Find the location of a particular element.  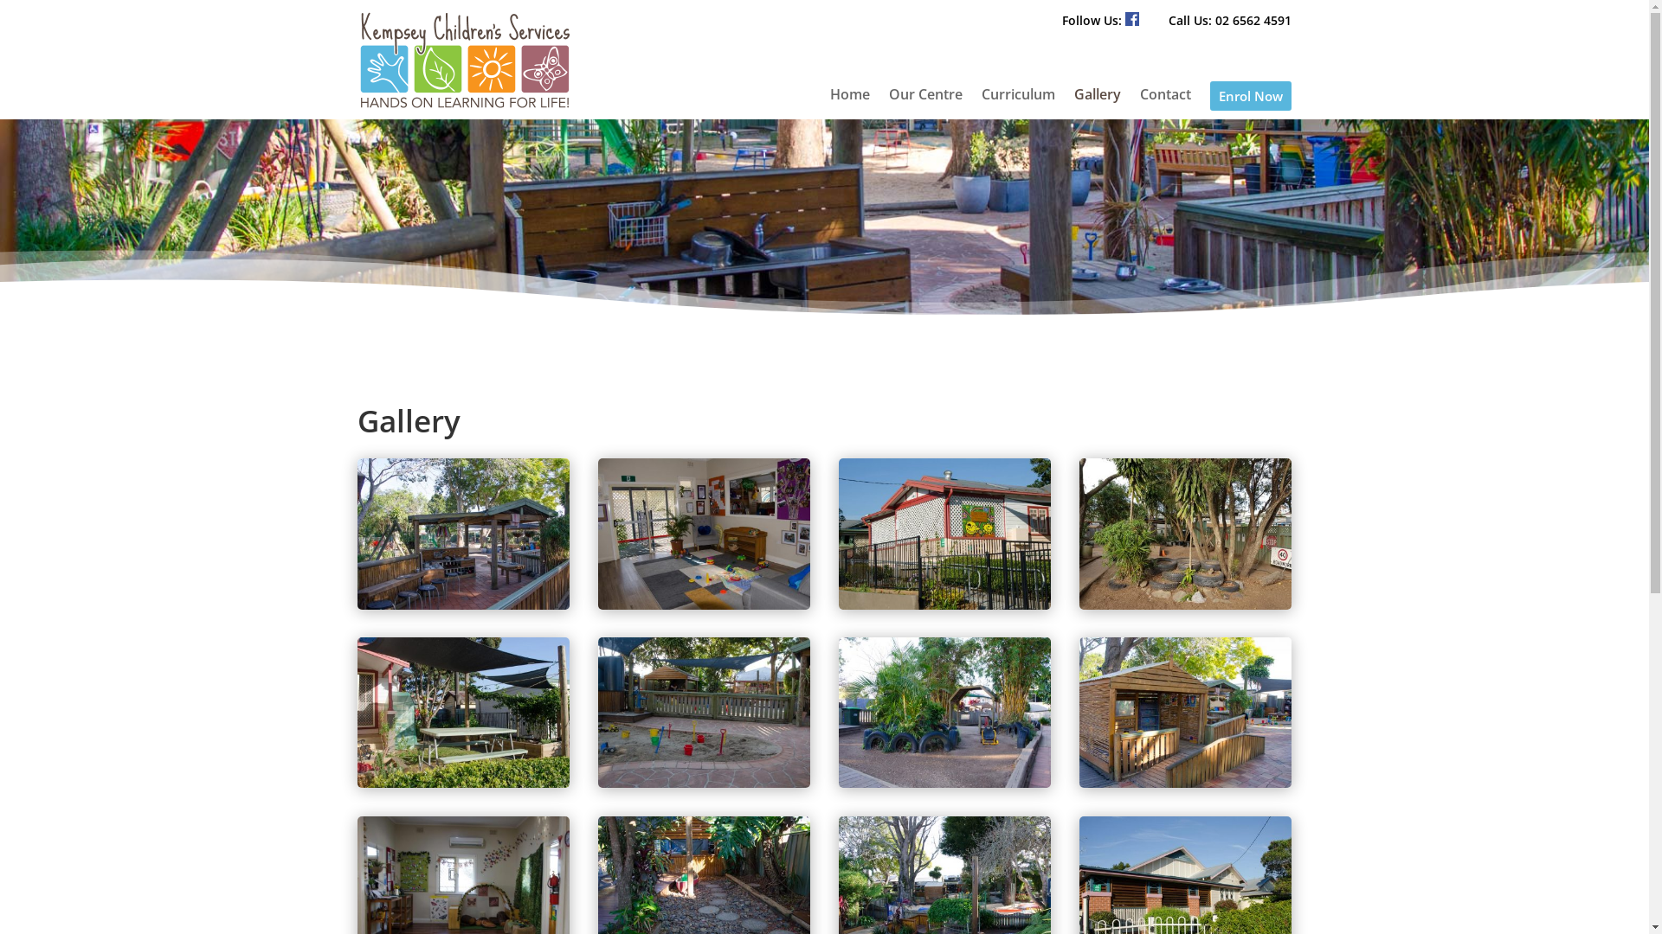

DSC_8982 is located at coordinates (945, 782).